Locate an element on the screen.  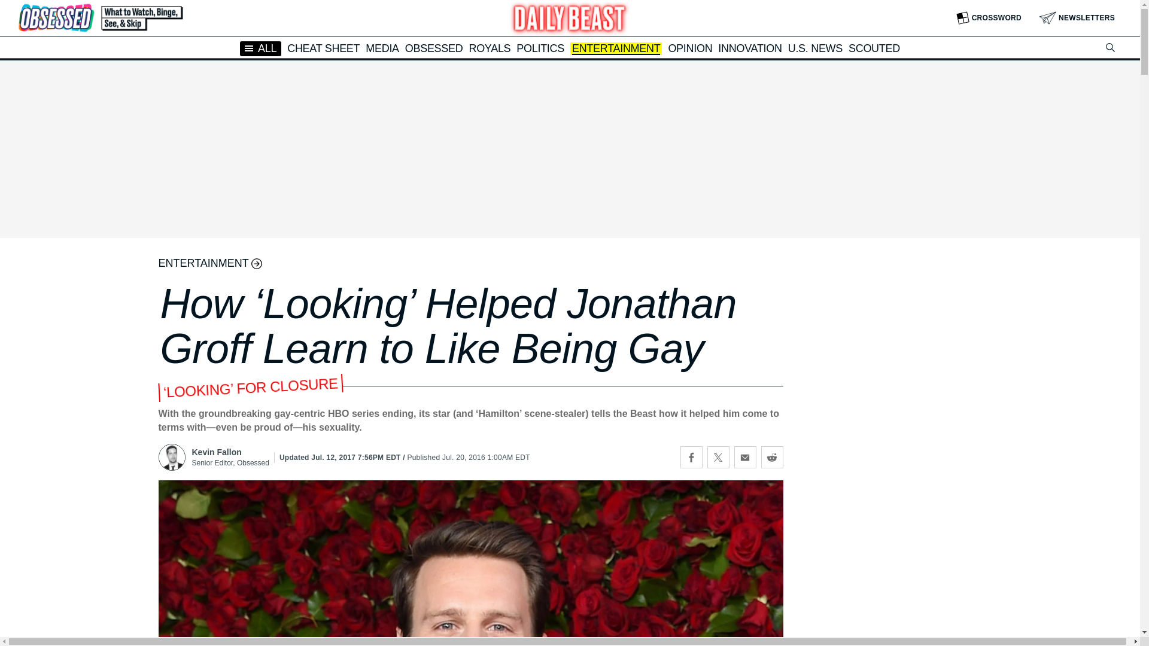
U.S. NEWS is located at coordinates (815, 48).